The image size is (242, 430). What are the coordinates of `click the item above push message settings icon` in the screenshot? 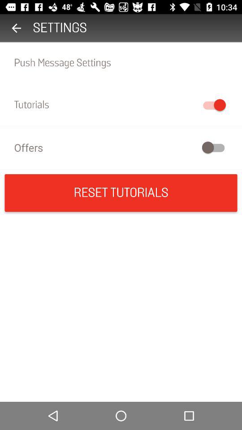 It's located at (16, 28).